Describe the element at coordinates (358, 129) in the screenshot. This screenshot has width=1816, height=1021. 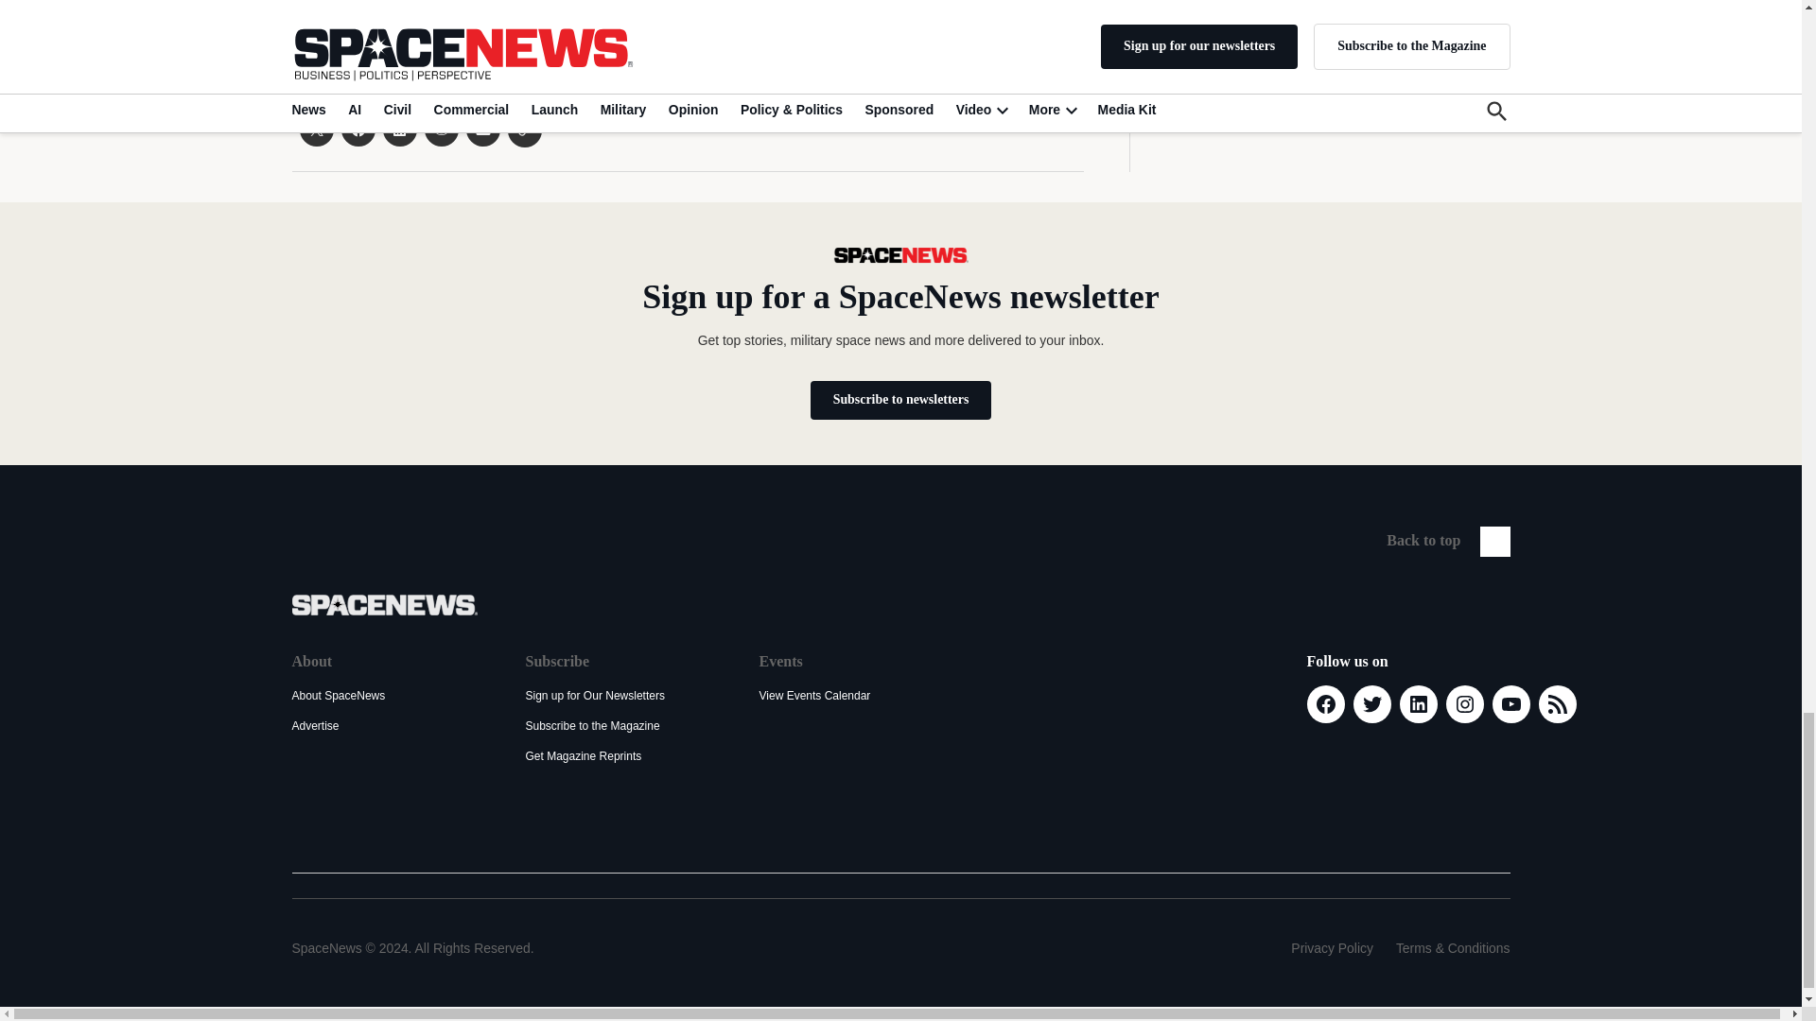
I see `Click to share on Facebook` at that location.